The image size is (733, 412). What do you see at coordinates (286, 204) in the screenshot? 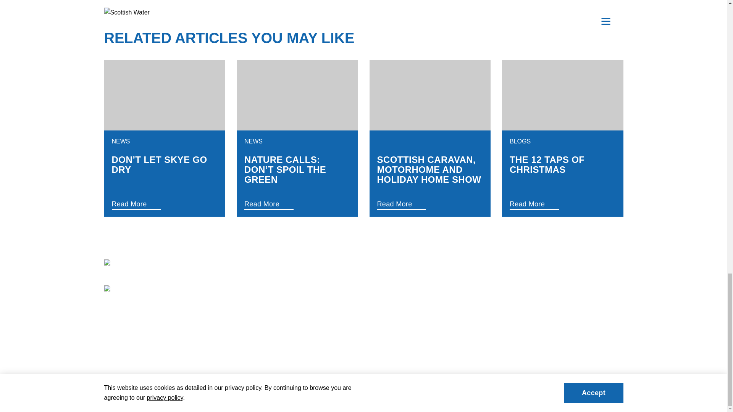
I see `Read More` at bounding box center [286, 204].